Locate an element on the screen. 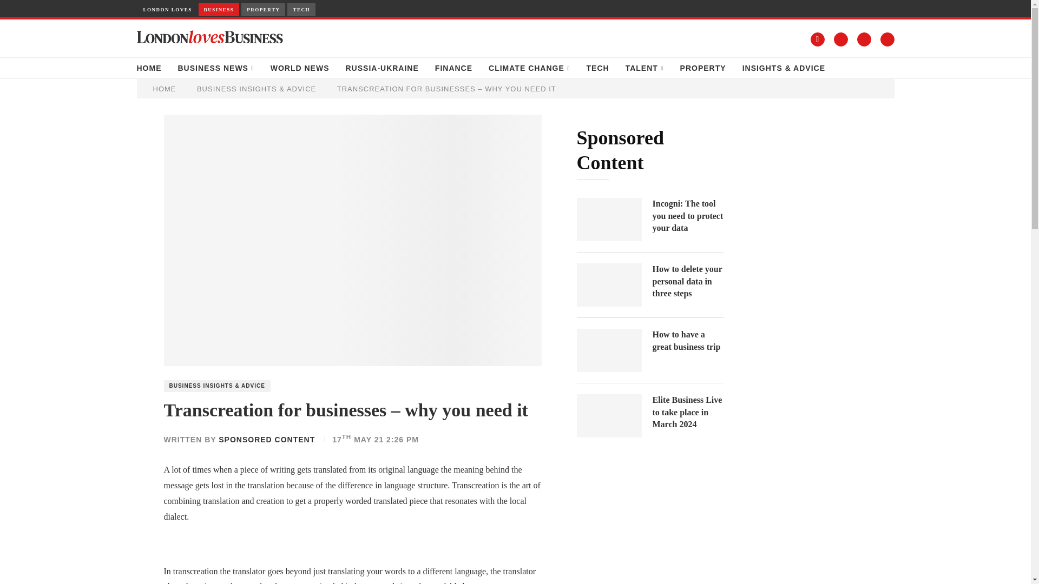 The width and height of the screenshot is (1039, 584). Incogni: The tool you need to protect your data is located at coordinates (609, 220).